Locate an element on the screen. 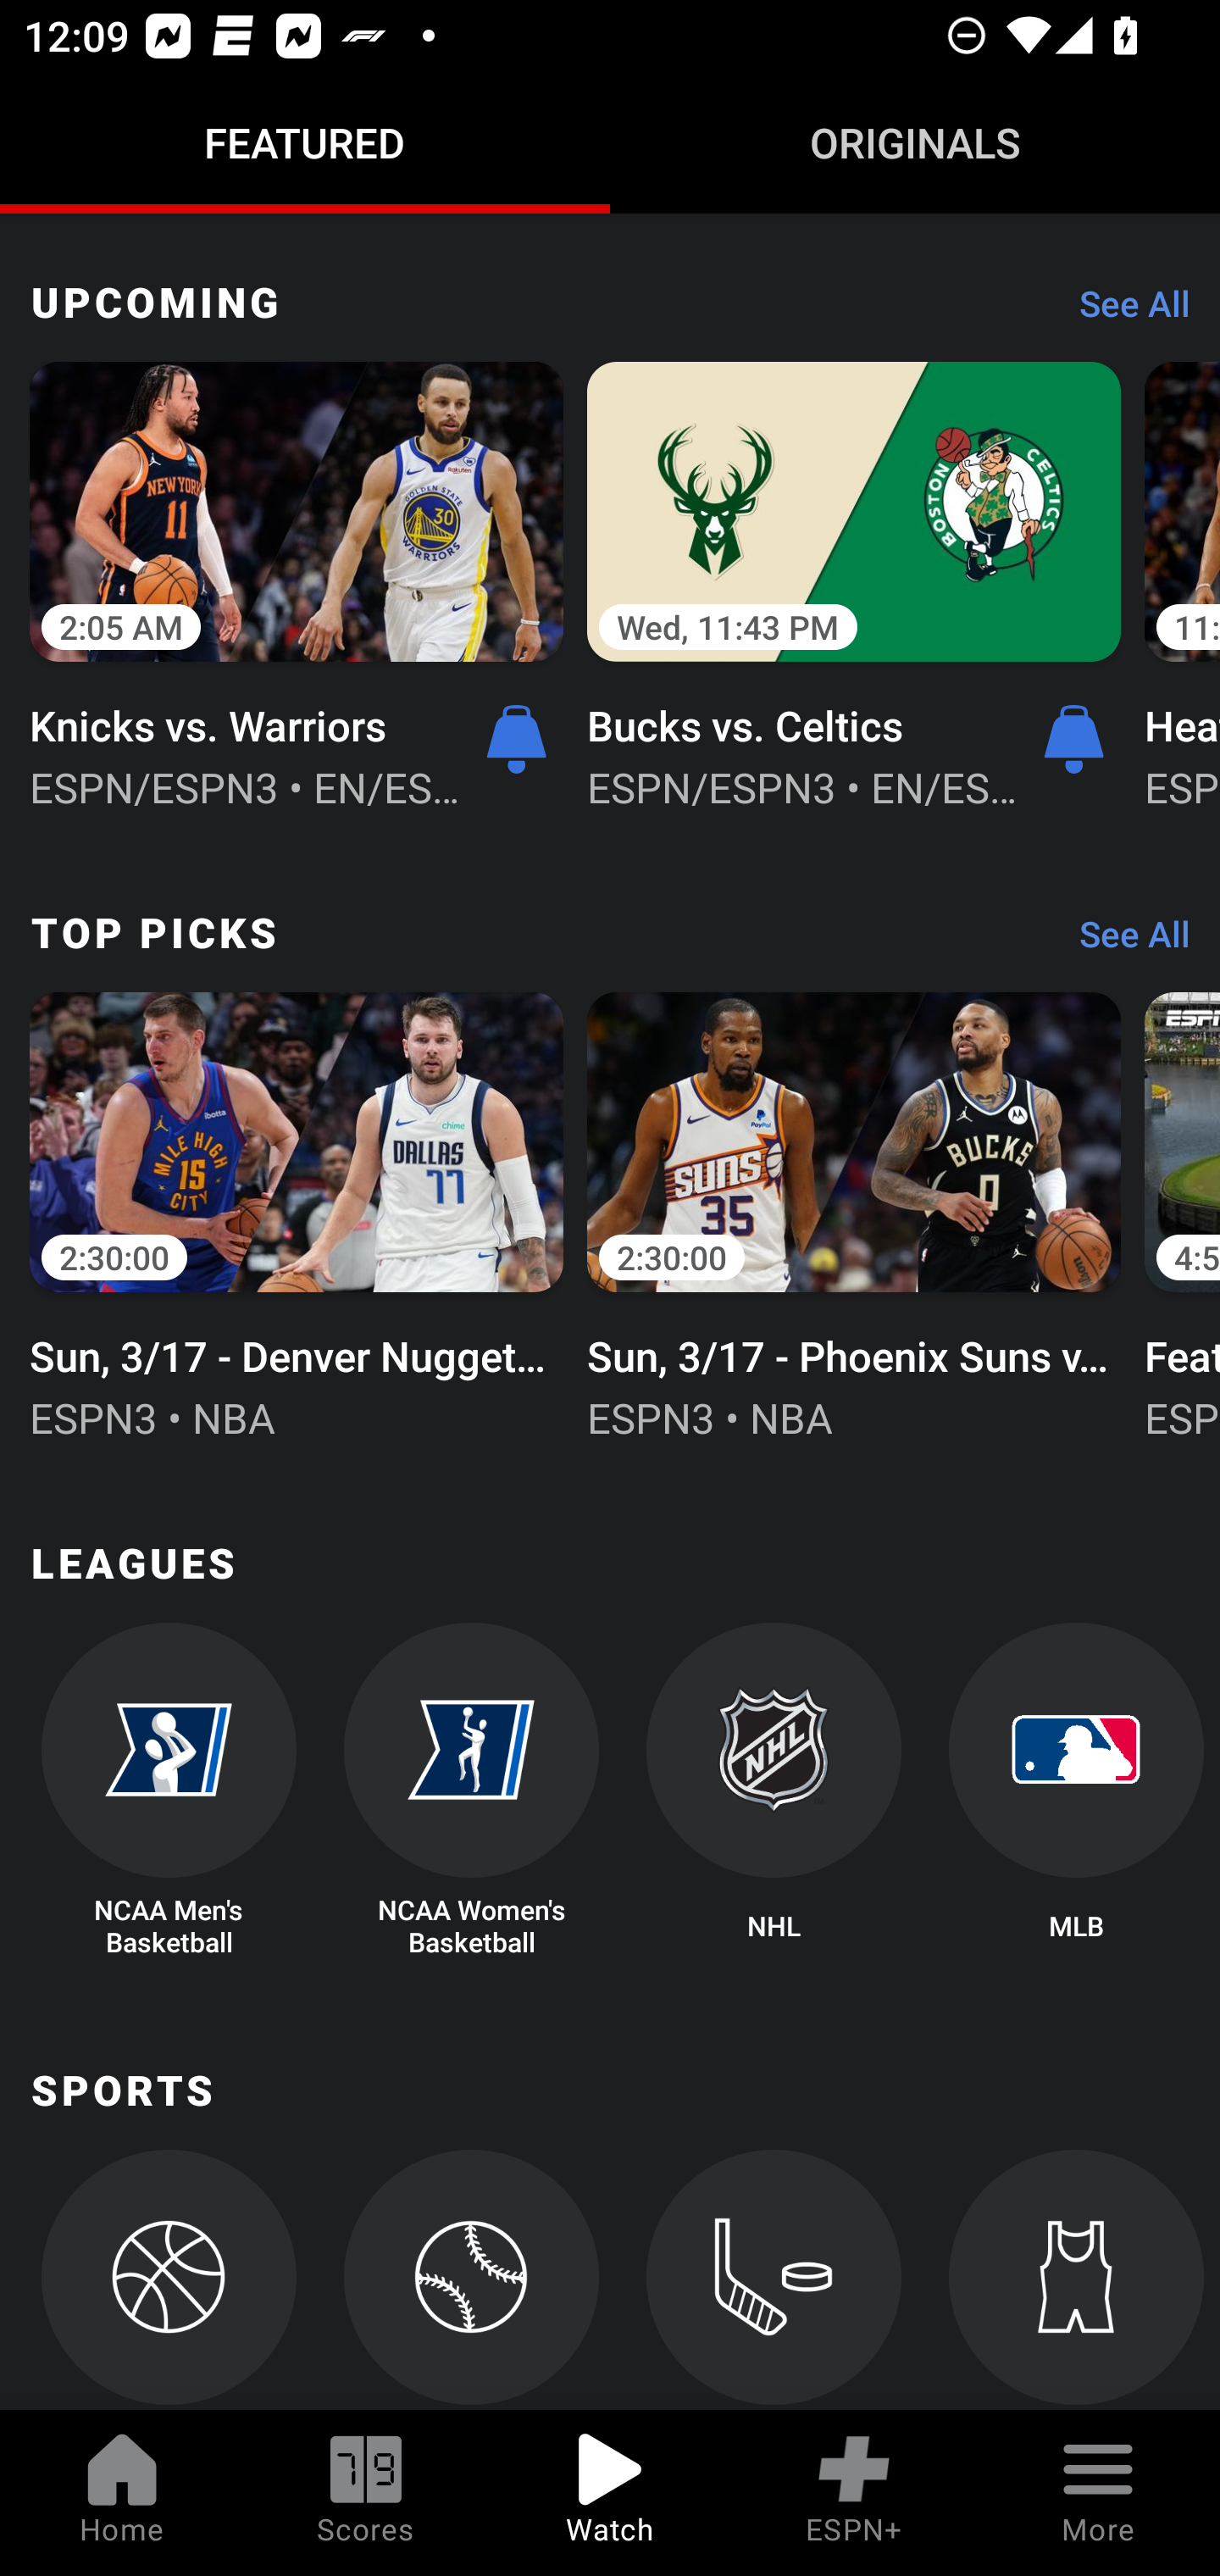 The image size is (1220, 2576). See All is located at coordinates (1123, 312).